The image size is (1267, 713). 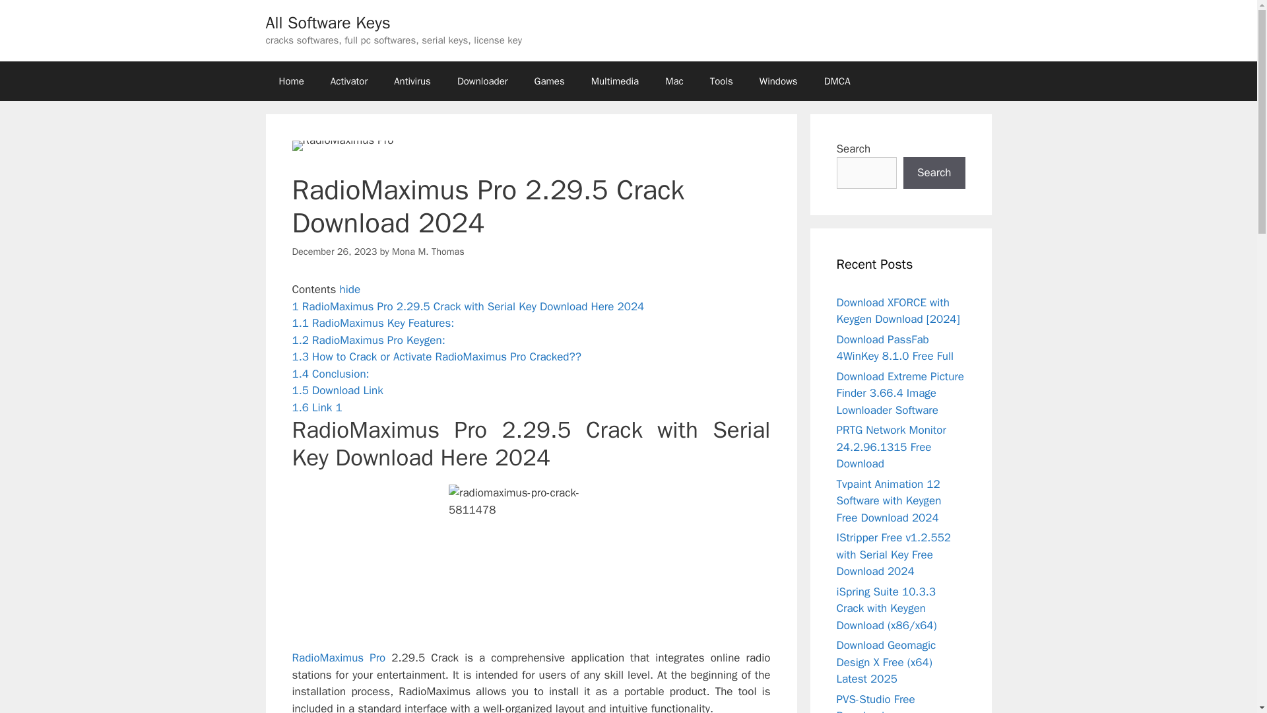 What do you see at coordinates (428, 251) in the screenshot?
I see `Mona M. Thomas` at bounding box center [428, 251].